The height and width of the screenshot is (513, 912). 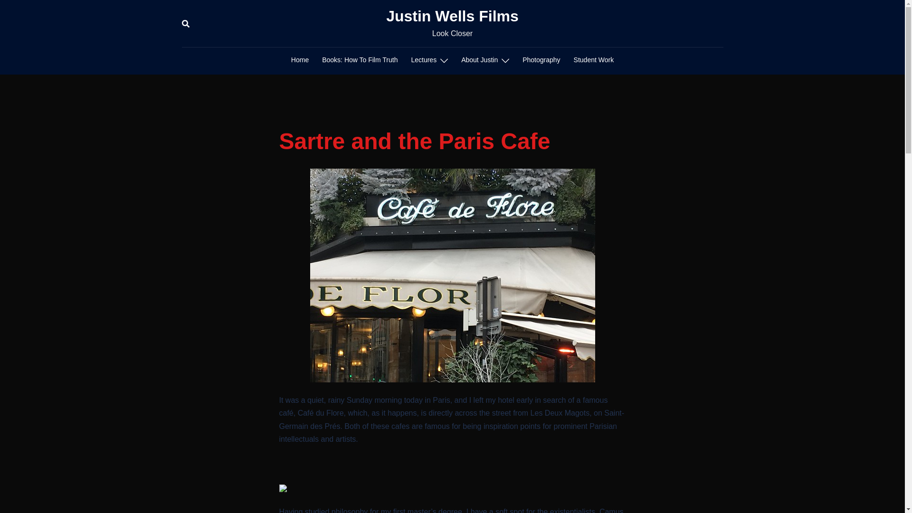 I want to click on Student Work, so click(x=594, y=60).